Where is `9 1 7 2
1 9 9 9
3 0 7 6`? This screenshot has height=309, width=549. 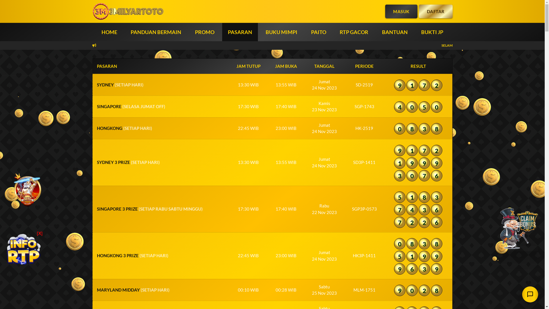 9 1 7 2
1 9 9 9
3 0 7 6 is located at coordinates (424, 164).